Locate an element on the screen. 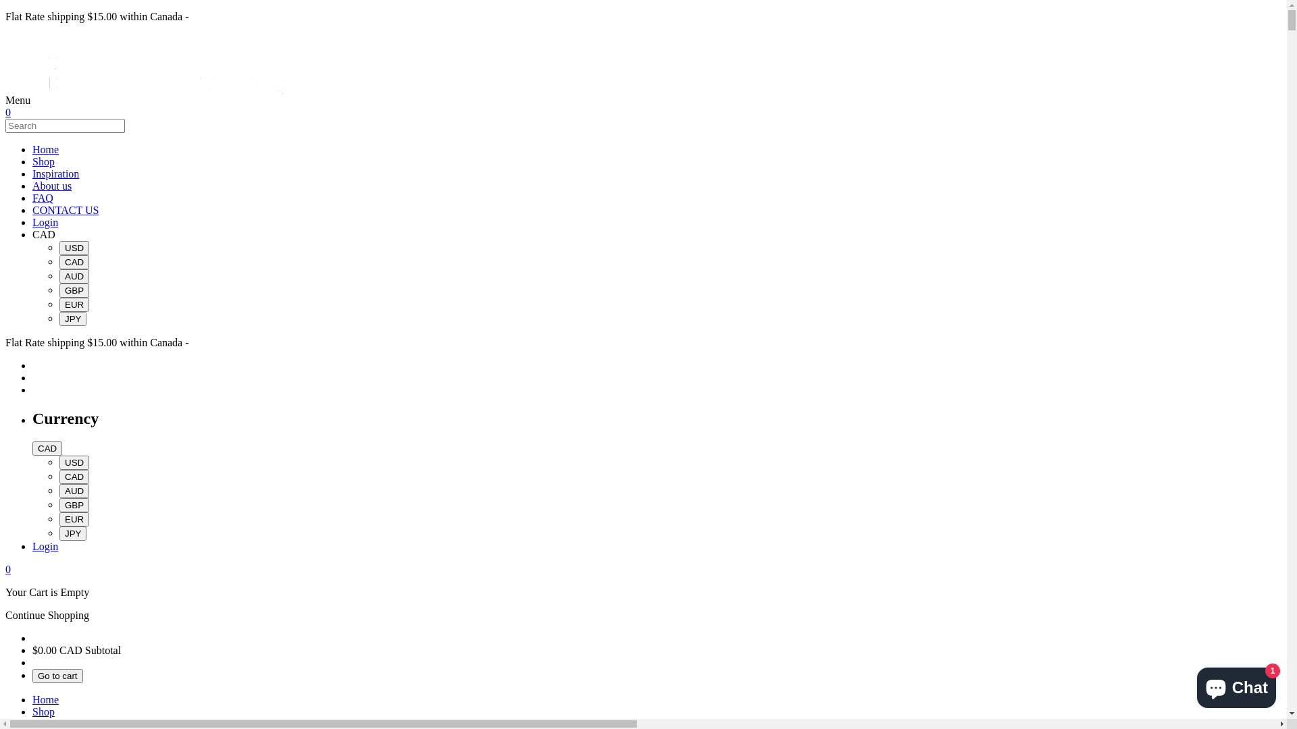 The width and height of the screenshot is (1297, 729). Home is located at coordinates (46, 699).